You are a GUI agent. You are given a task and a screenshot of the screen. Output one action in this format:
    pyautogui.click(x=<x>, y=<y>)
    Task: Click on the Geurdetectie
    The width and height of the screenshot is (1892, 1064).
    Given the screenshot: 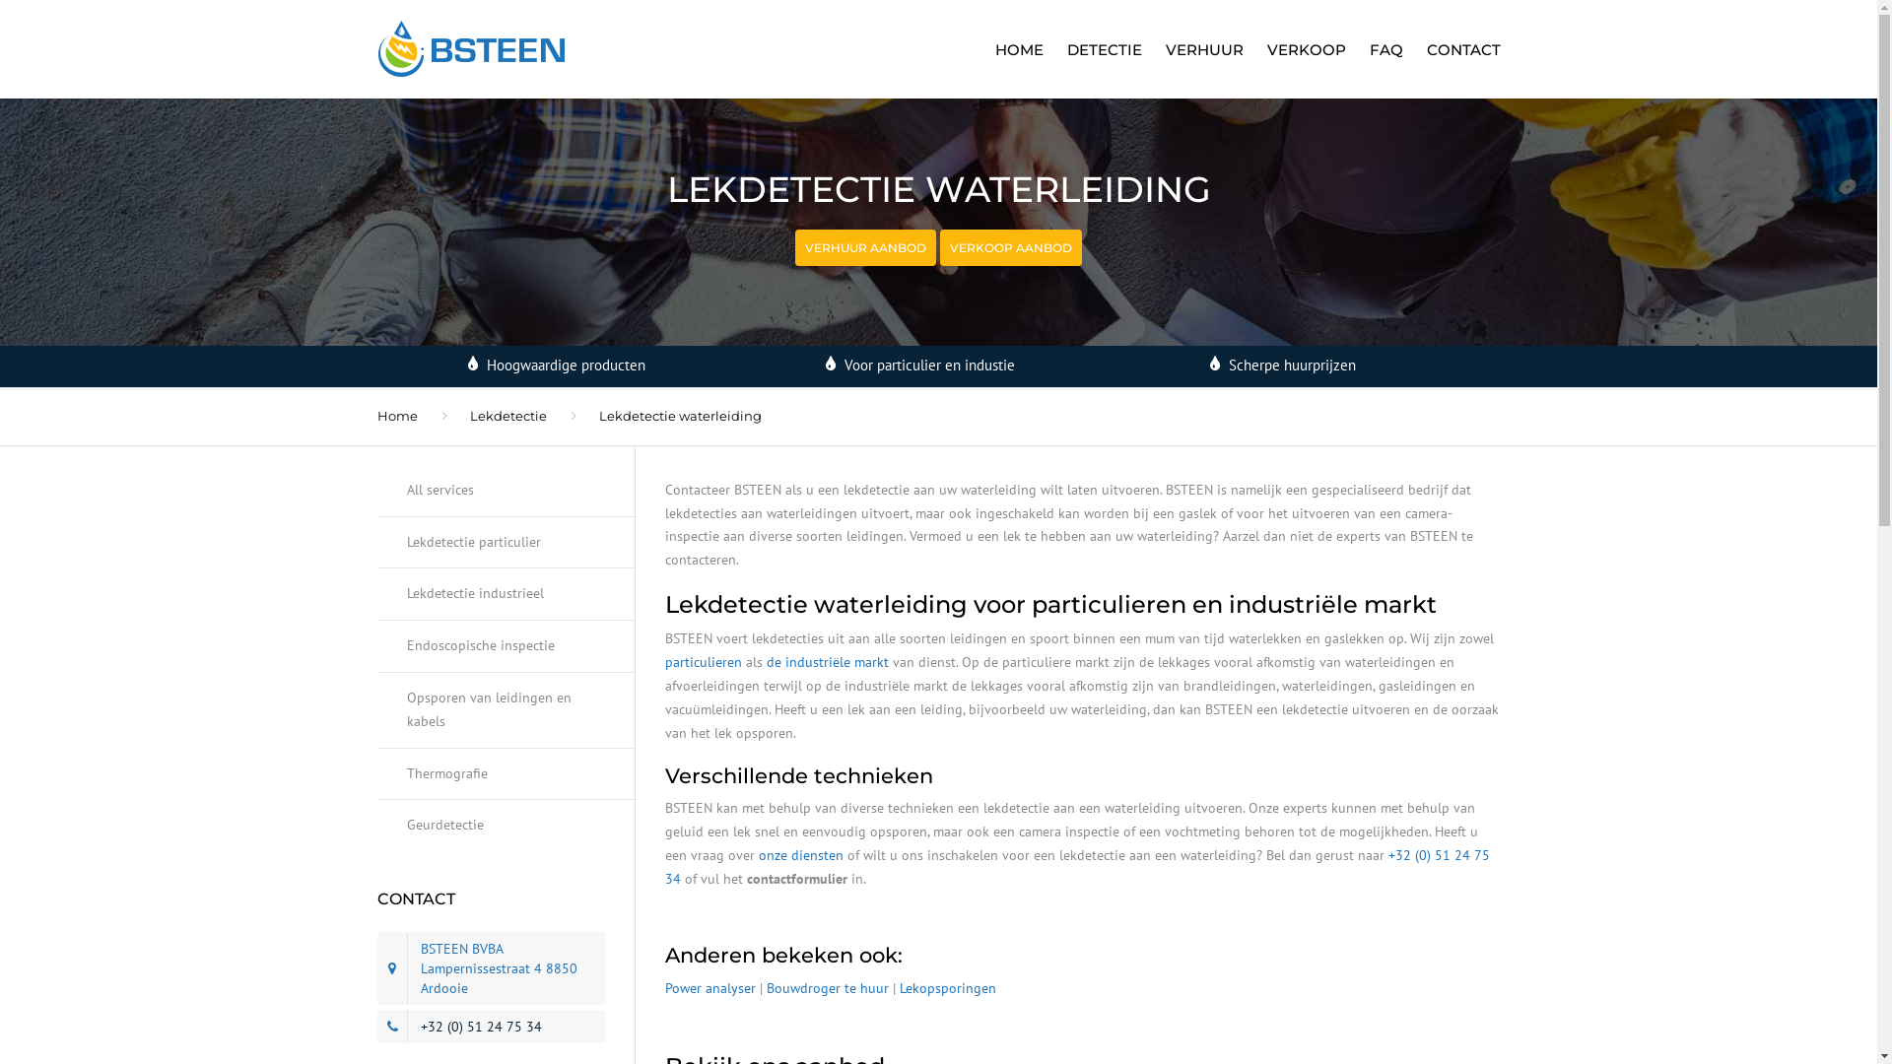 What is the action you would take?
    pyautogui.click(x=507, y=826)
    